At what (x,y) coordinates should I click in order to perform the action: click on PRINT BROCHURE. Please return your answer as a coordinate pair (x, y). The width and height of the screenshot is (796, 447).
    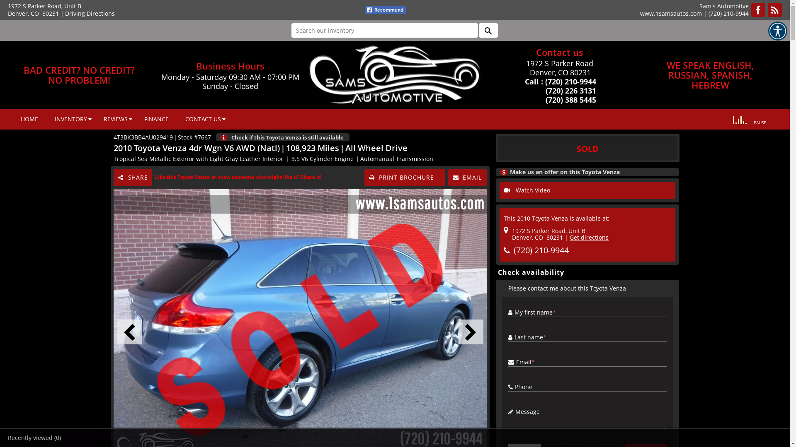
    Looking at the image, I should click on (405, 178).